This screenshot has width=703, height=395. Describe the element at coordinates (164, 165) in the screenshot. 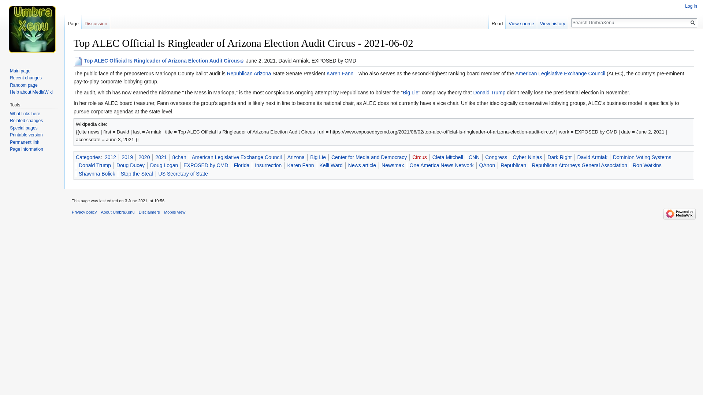

I see `Doug Logan` at that location.